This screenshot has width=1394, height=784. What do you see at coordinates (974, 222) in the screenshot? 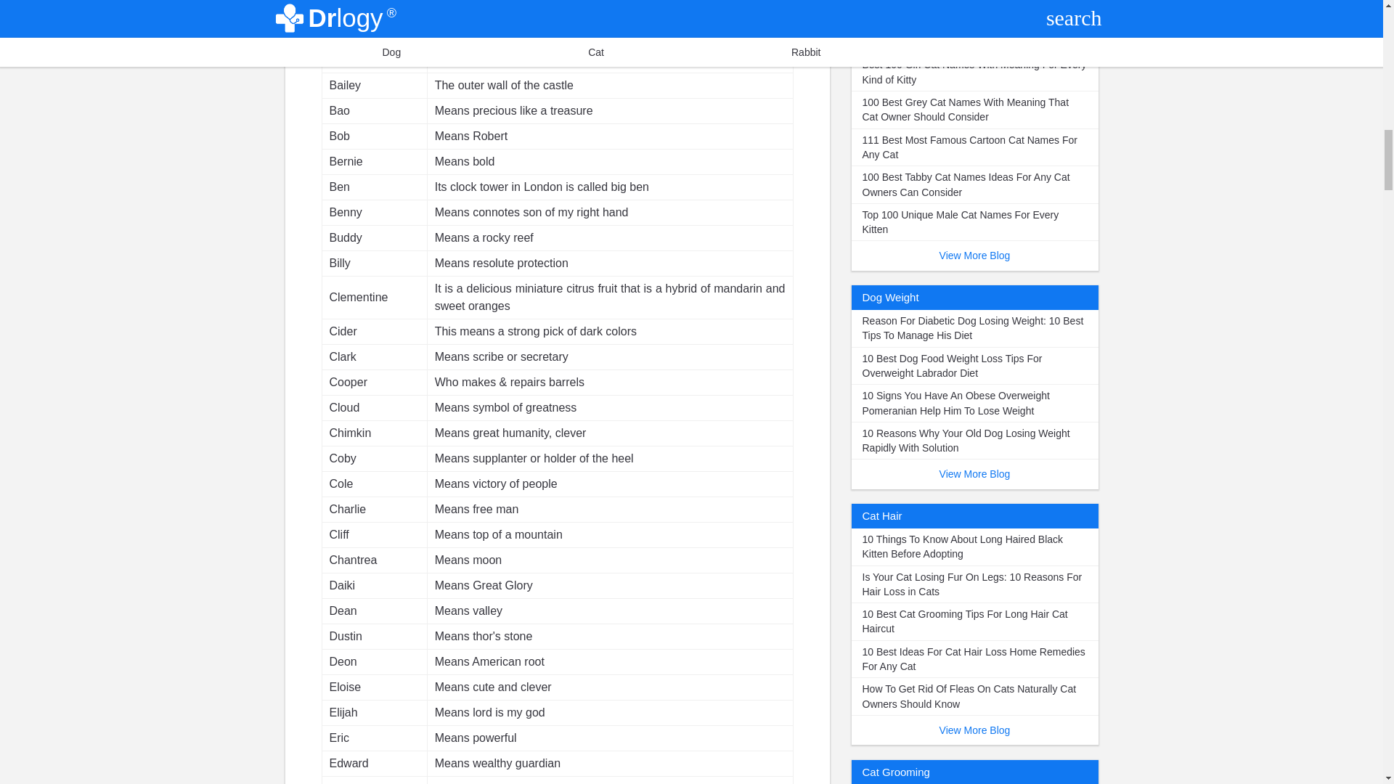
I see `Top 100 Unique Male Cat Names For Every Kitten` at bounding box center [974, 222].